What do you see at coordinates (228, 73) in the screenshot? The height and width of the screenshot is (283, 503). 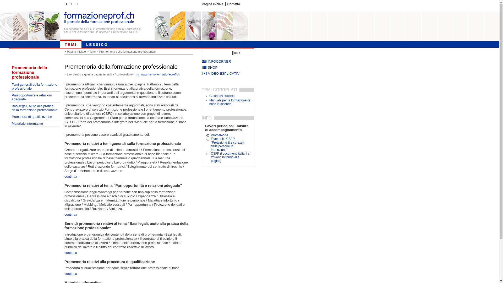 I see `VIDEO ESPLICATIVI` at bounding box center [228, 73].